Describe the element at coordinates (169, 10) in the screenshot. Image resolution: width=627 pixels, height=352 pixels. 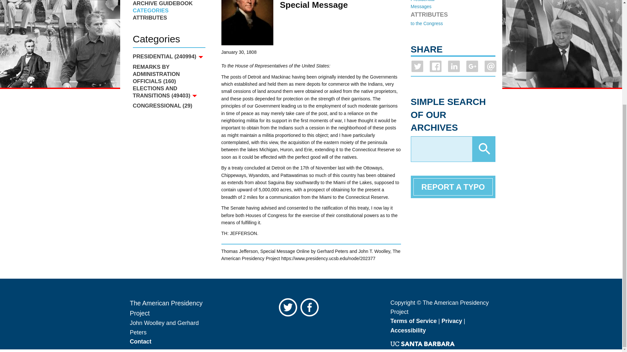
I see `CATEGORIES` at that location.